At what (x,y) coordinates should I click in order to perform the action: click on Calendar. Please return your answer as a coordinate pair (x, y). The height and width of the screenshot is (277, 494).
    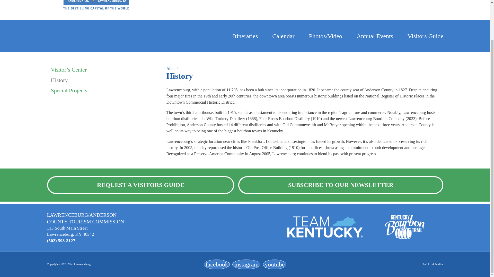
    Looking at the image, I should click on (283, 36).